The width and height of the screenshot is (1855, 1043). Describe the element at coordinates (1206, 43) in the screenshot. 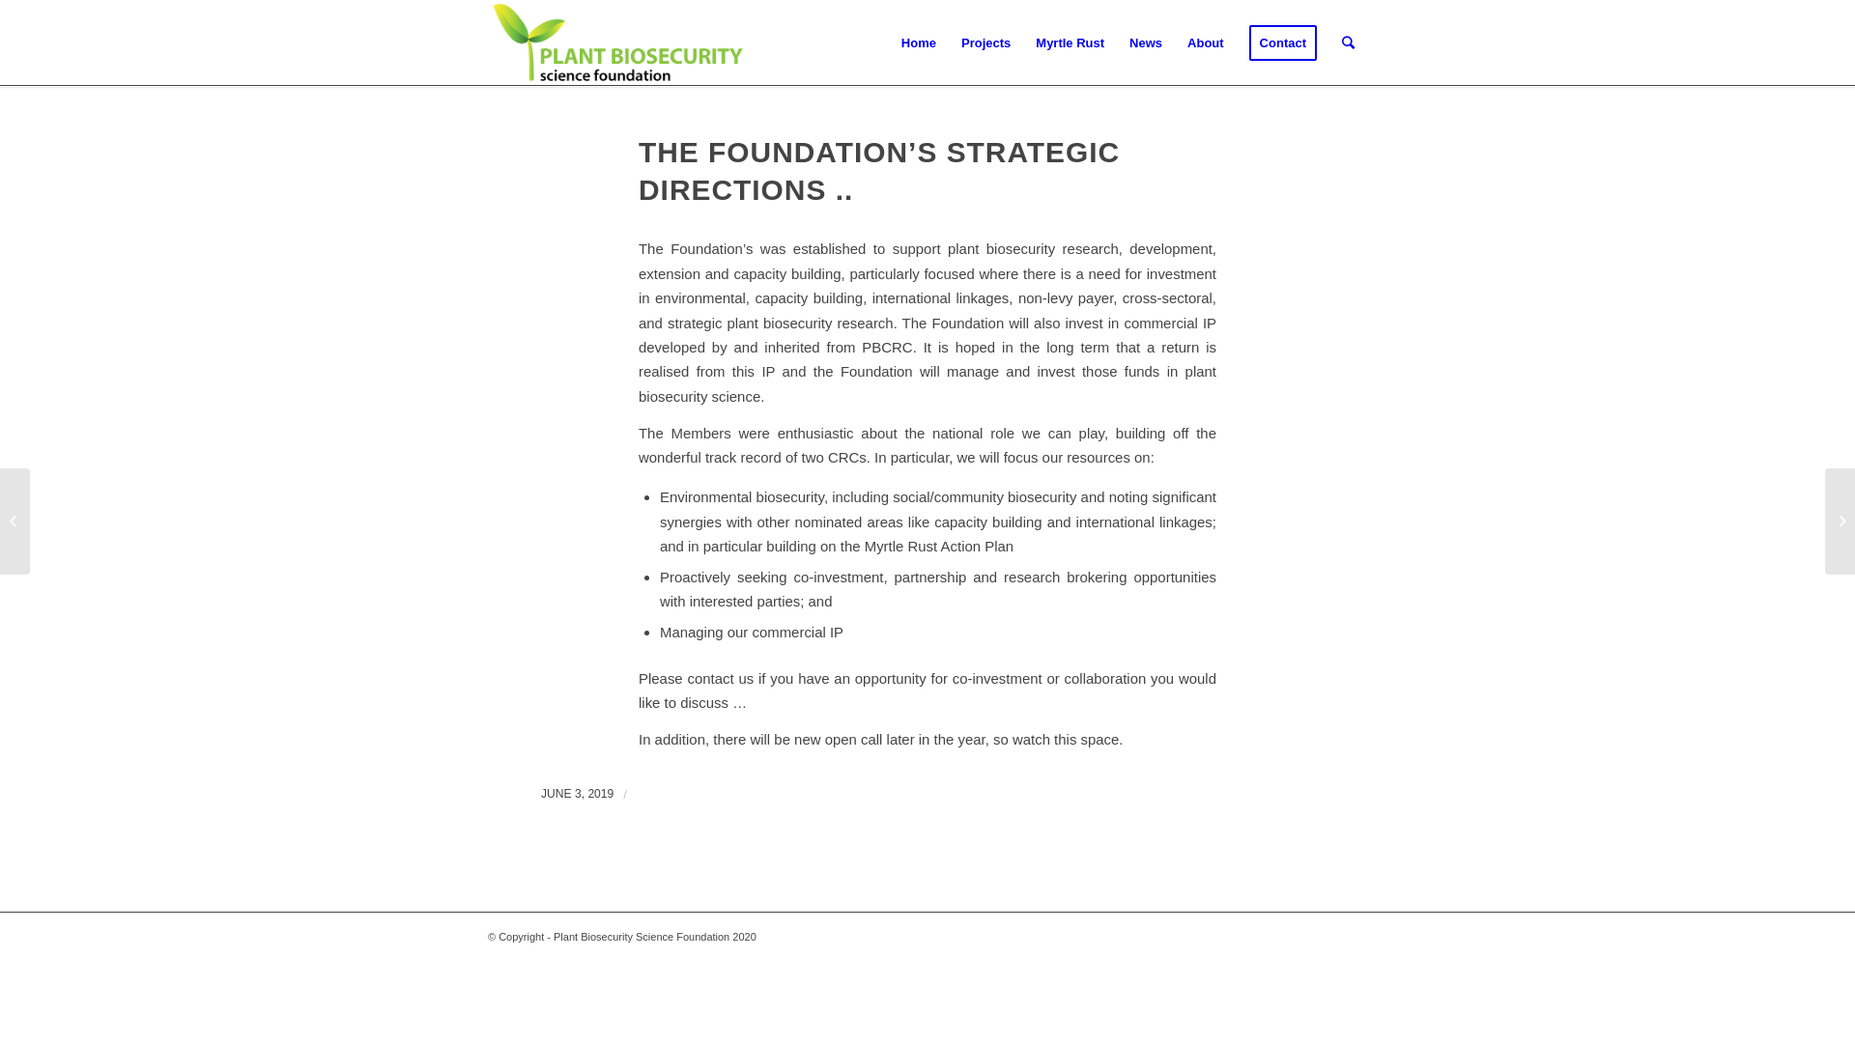

I see `About` at that location.